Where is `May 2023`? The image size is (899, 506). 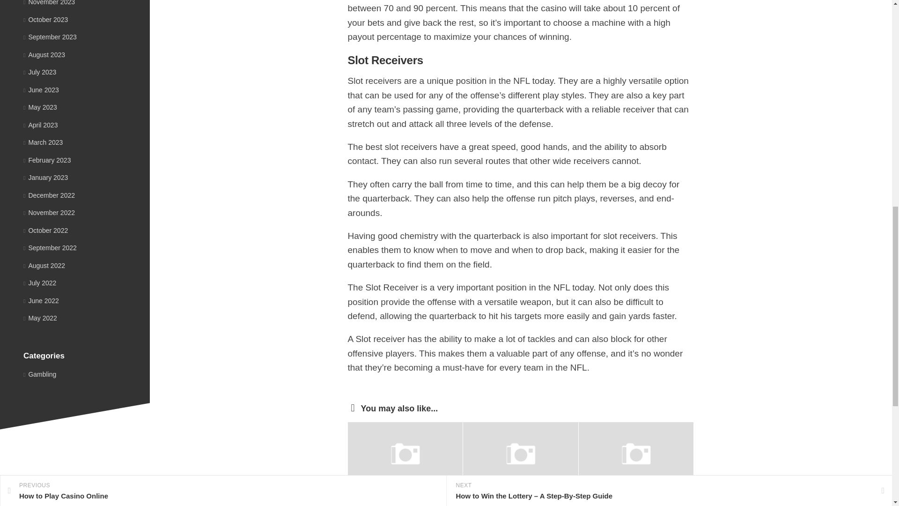
May 2023 is located at coordinates (40, 107).